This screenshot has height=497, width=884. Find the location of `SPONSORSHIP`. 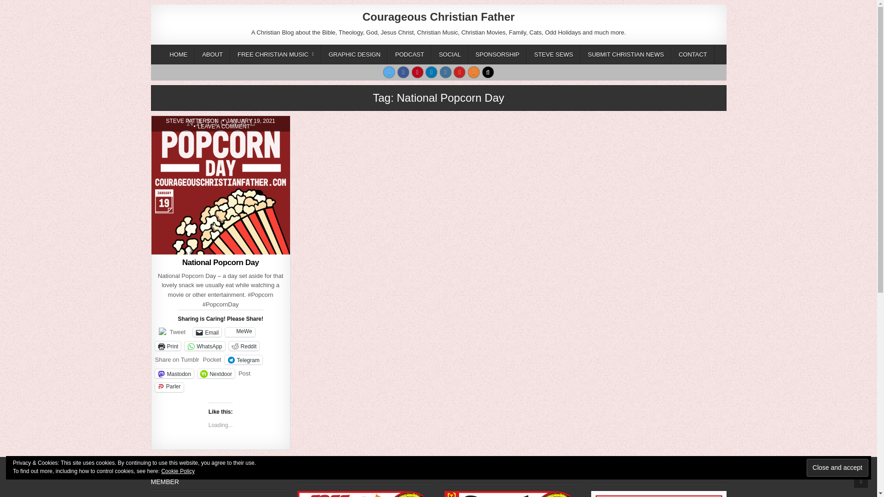

SPONSORSHIP is located at coordinates (389, 72).